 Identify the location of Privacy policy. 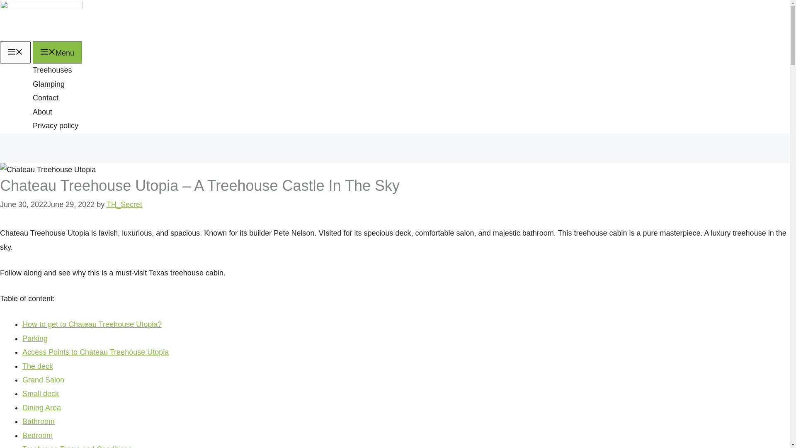
(55, 125).